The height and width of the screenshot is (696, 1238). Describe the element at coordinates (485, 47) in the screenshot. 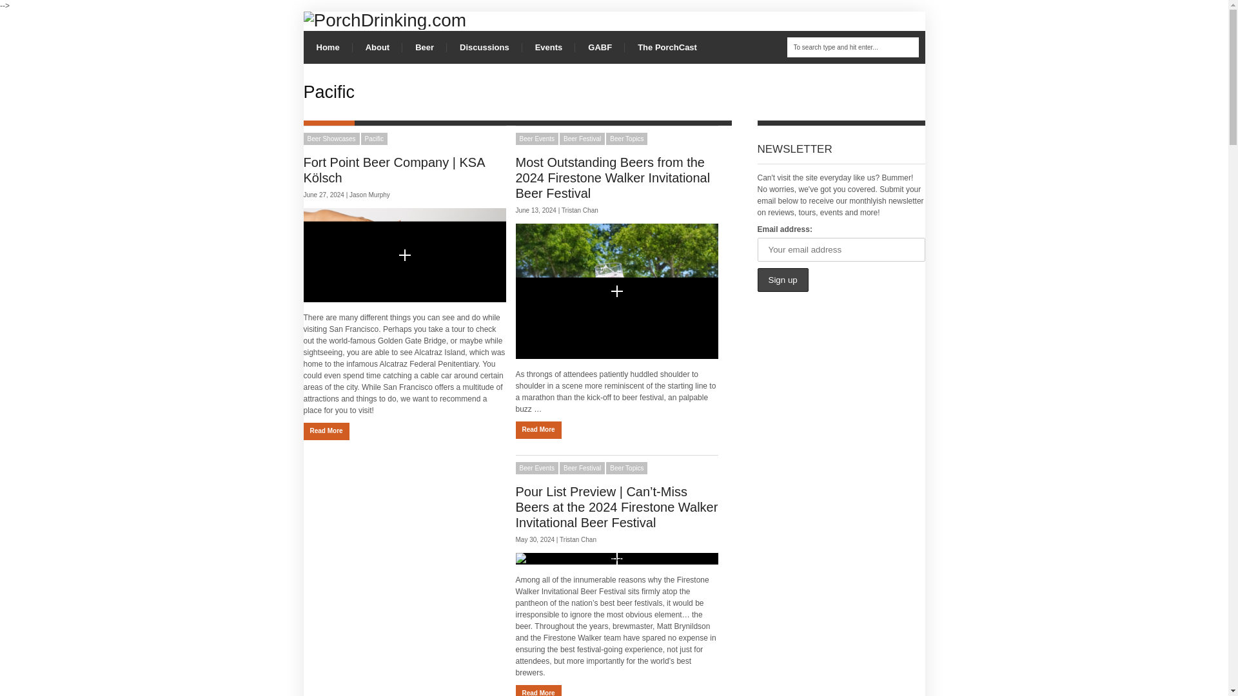

I see `Discussions` at that location.